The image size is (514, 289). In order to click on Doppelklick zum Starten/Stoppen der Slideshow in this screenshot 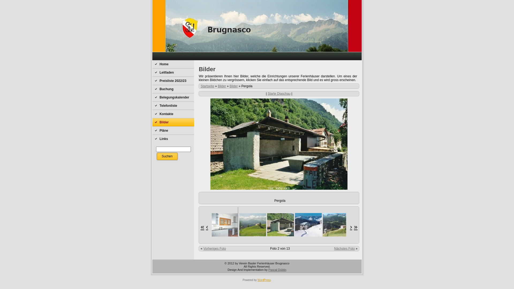, I will do `click(199, 225)`.